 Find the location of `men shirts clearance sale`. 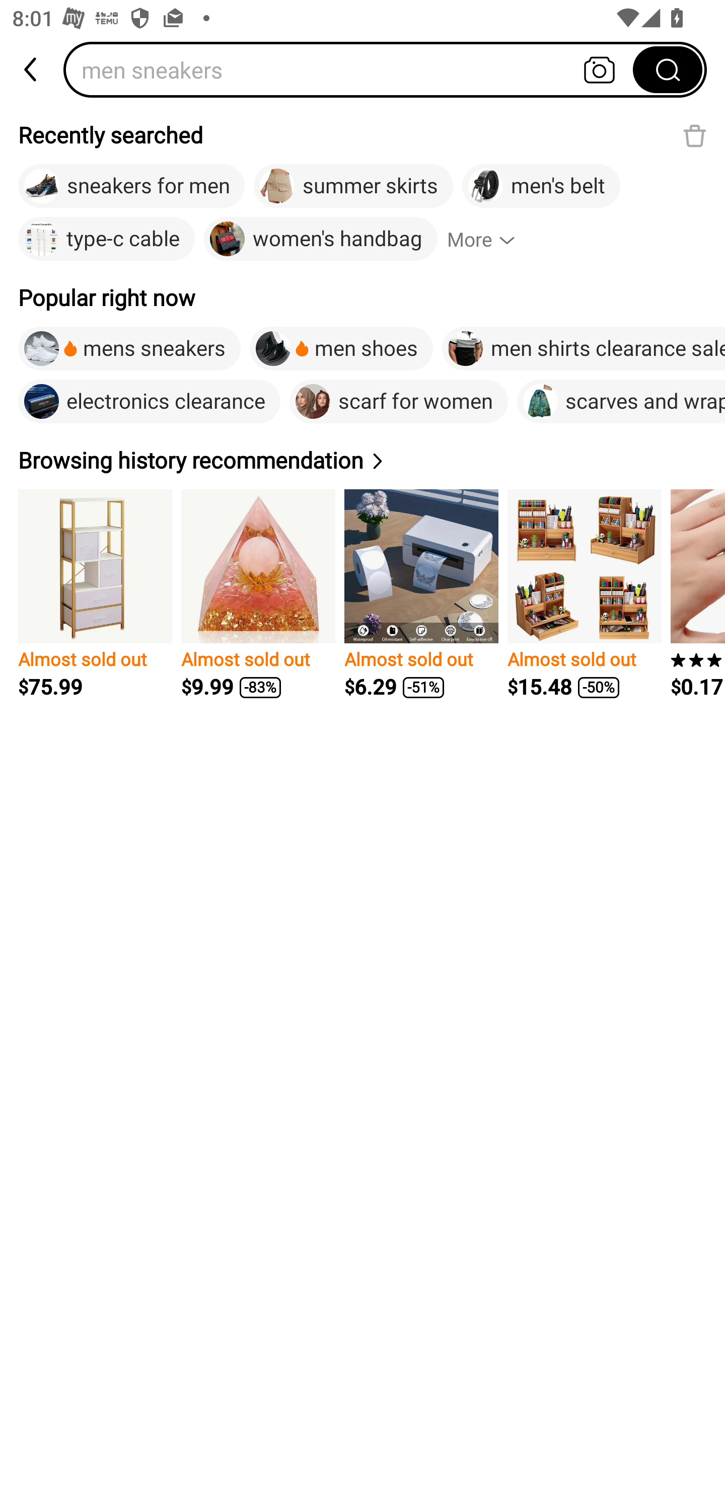

men shirts clearance sale is located at coordinates (584, 348).